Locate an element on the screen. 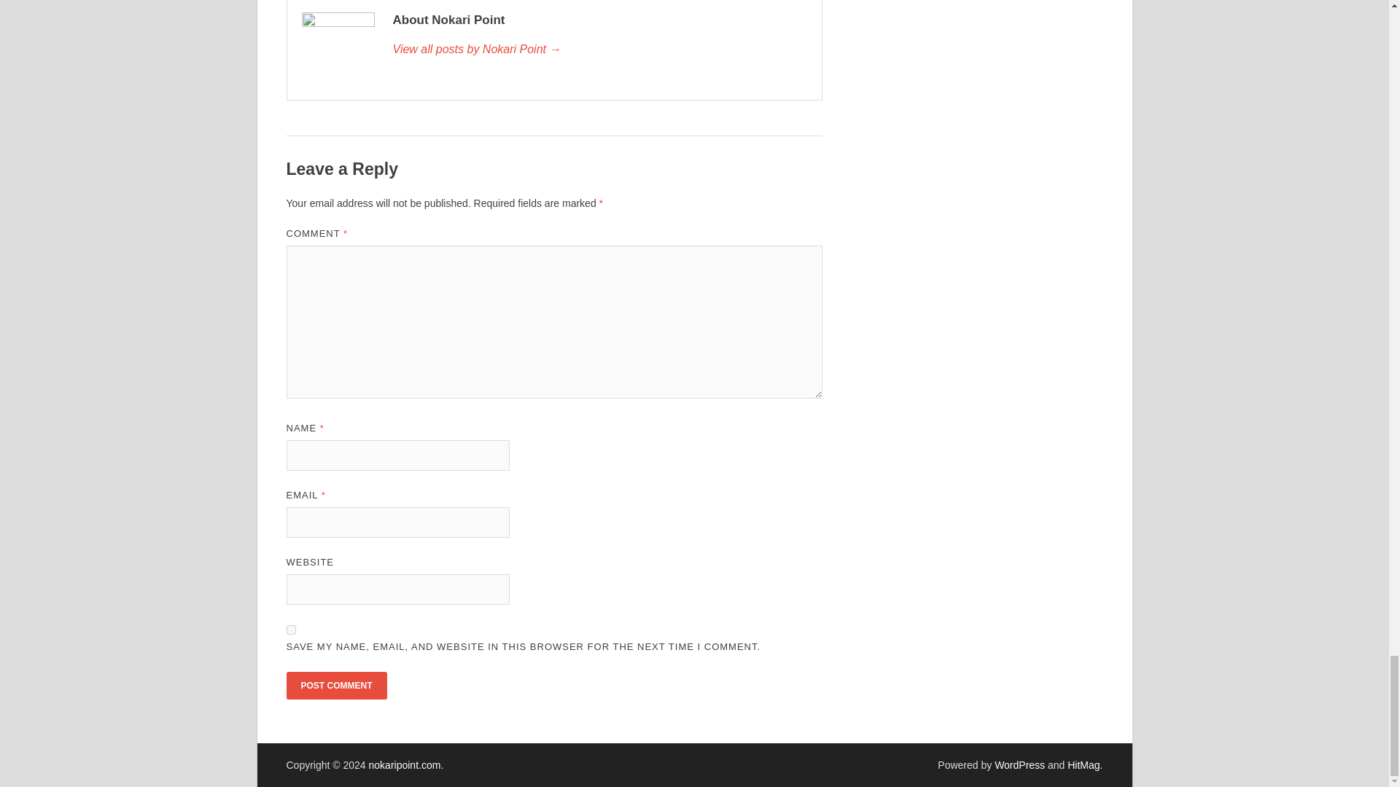 The height and width of the screenshot is (787, 1400). WordPress is located at coordinates (1019, 765).